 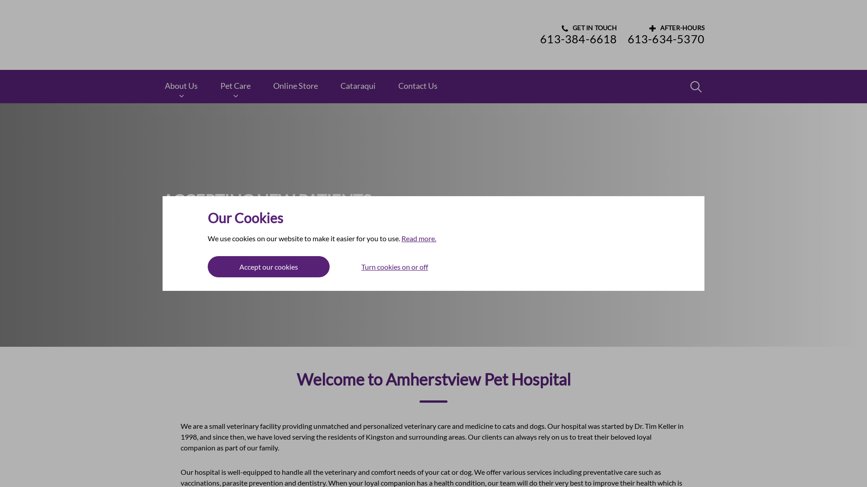 What do you see at coordinates (295, 86) in the screenshot?
I see `Online Store` at bounding box center [295, 86].